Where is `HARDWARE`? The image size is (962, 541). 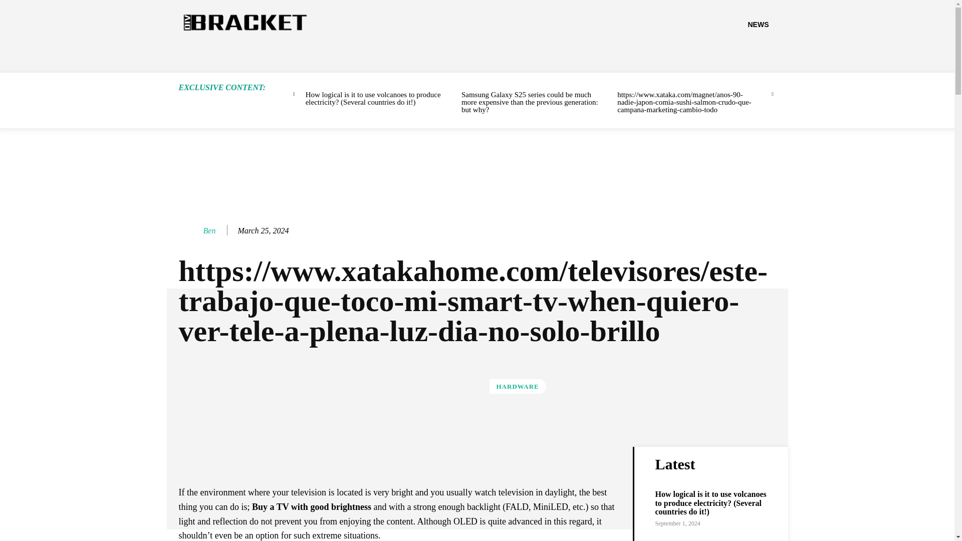
HARDWARE is located at coordinates (517, 387).